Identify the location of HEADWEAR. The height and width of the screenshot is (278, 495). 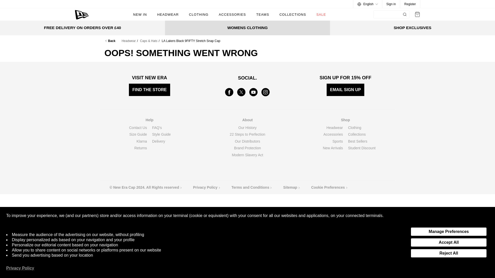
(168, 14).